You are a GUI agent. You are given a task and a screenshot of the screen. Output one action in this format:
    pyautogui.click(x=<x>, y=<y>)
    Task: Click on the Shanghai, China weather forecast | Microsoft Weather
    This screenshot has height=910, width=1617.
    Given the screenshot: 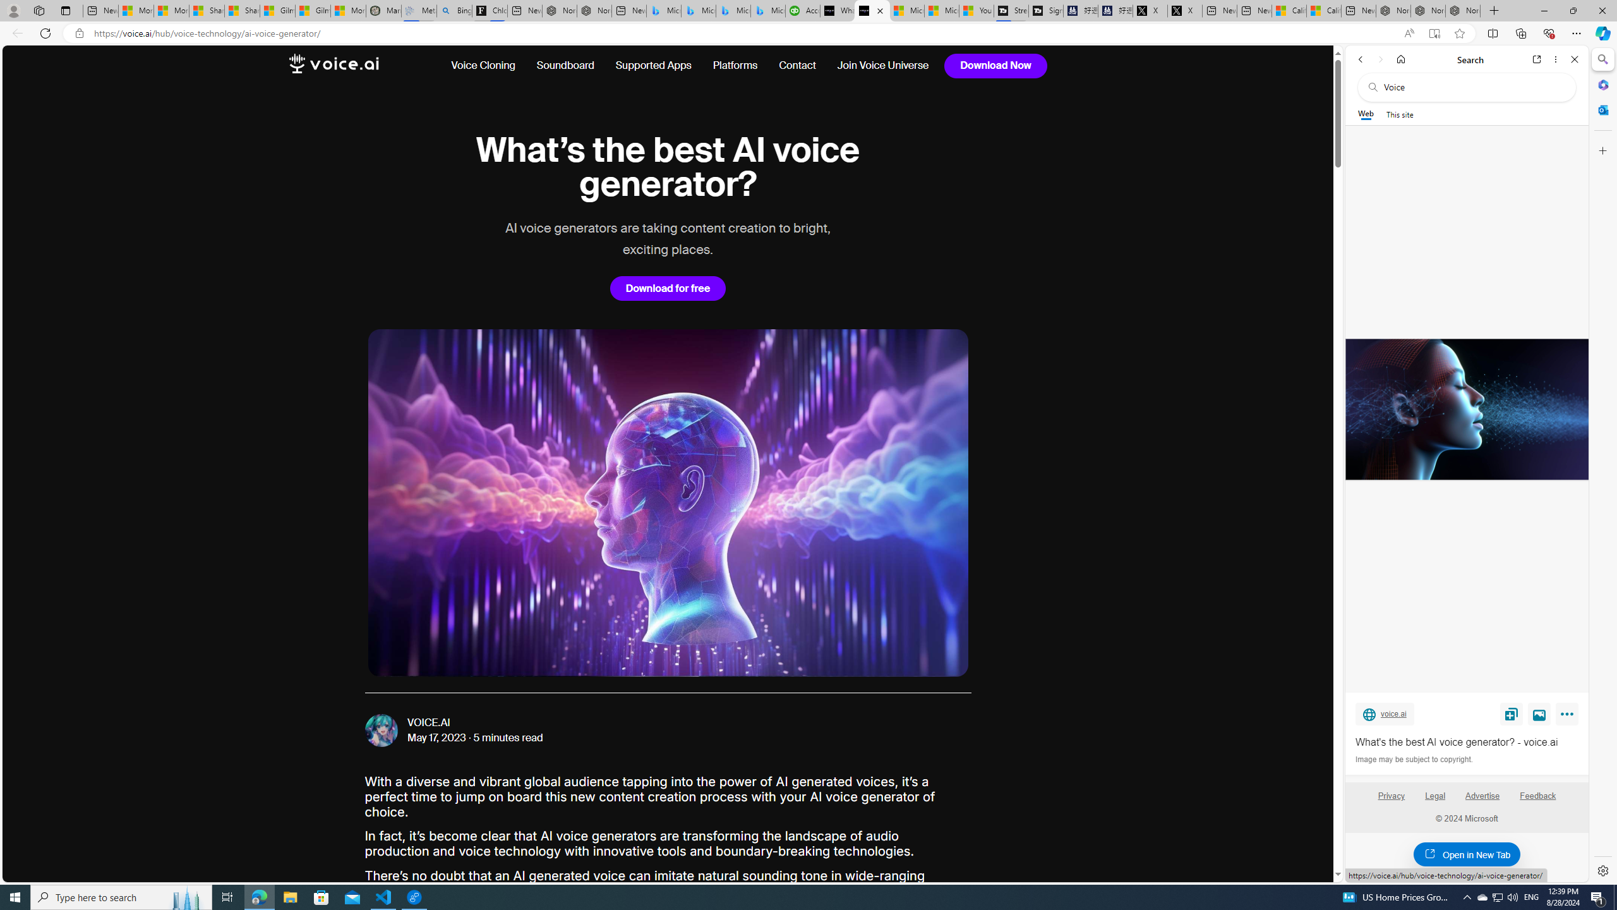 What is the action you would take?
    pyautogui.click(x=243, y=11)
    